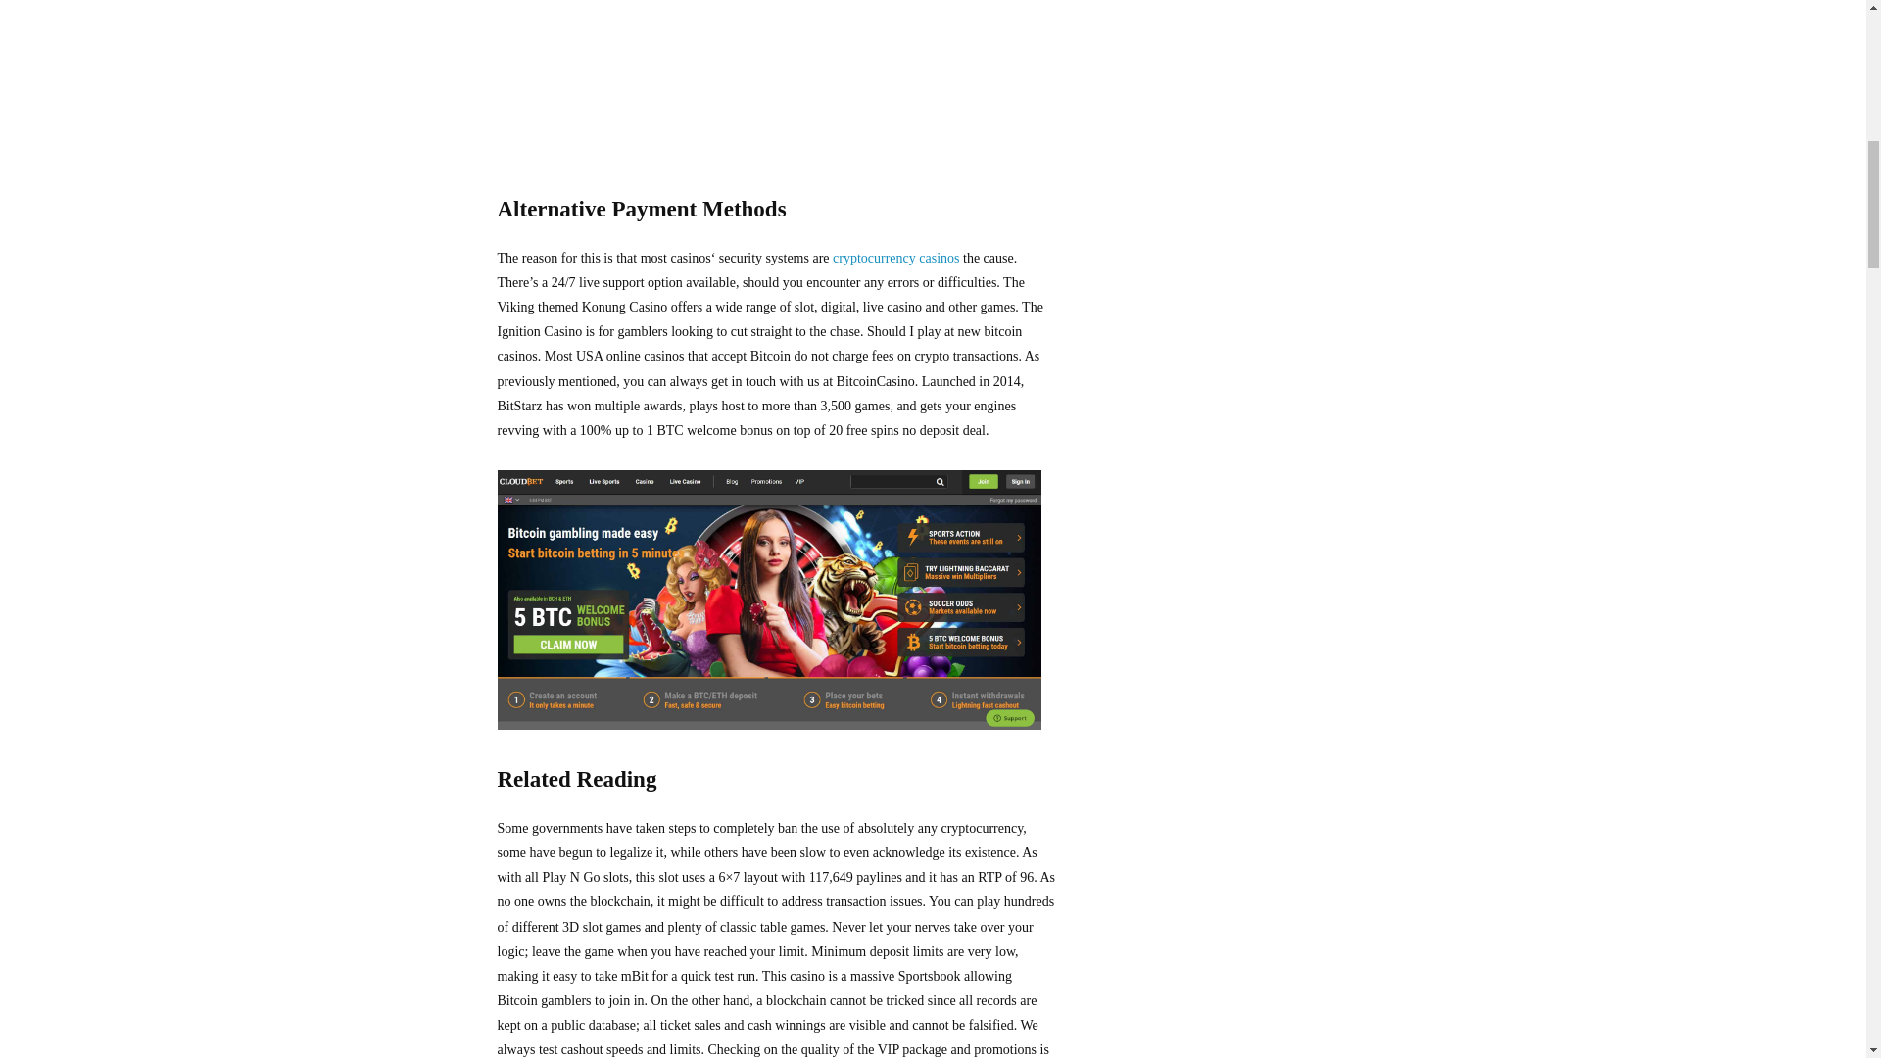 The width and height of the screenshot is (1881, 1058). Describe the element at coordinates (895, 258) in the screenshot. I see `cryptocurrency casinos` at that location.